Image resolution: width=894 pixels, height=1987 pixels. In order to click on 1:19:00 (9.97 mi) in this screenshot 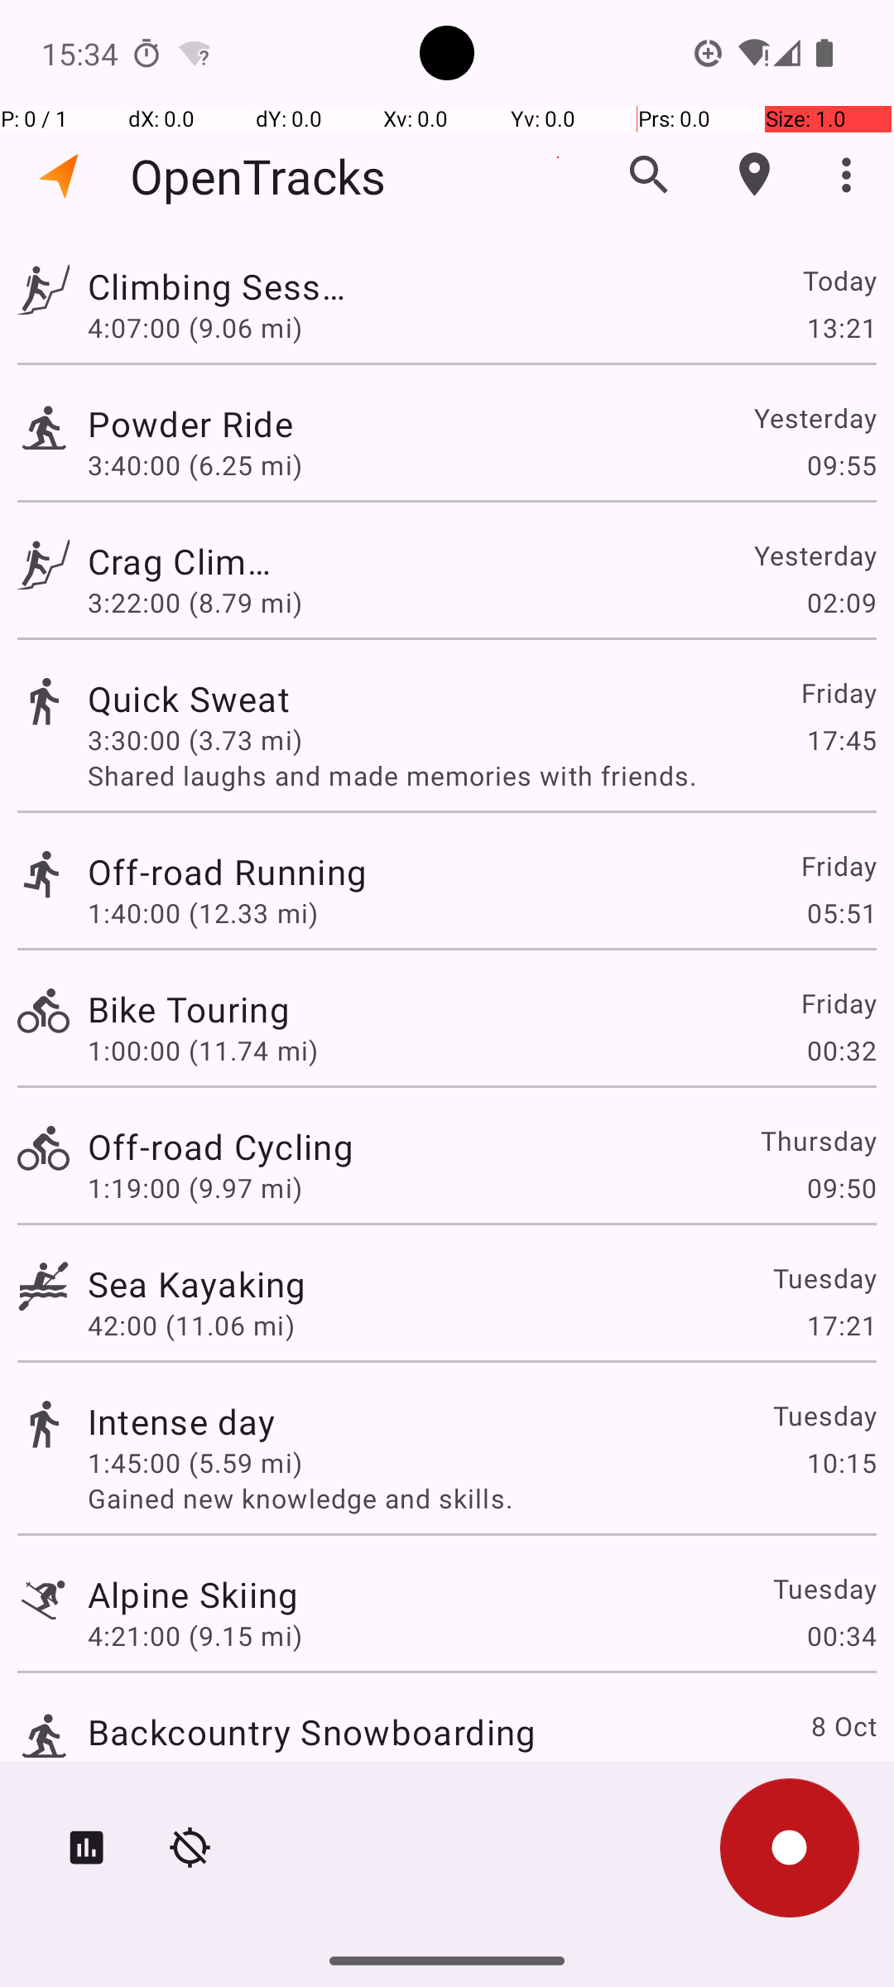, I will do `click(195, 1187)`.